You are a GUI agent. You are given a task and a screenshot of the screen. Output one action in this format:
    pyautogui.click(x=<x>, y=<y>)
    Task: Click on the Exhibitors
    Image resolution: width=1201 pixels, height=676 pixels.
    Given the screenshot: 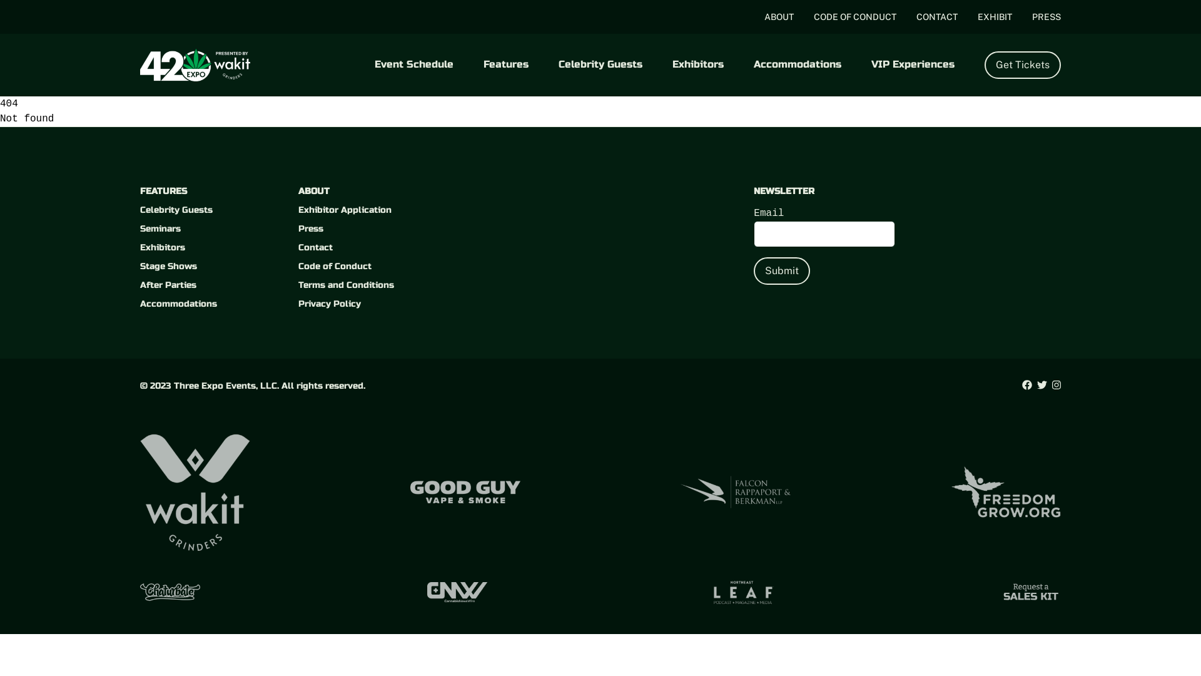 What is the action you would take?
    pyautogui.click(x=698, y=64)
    